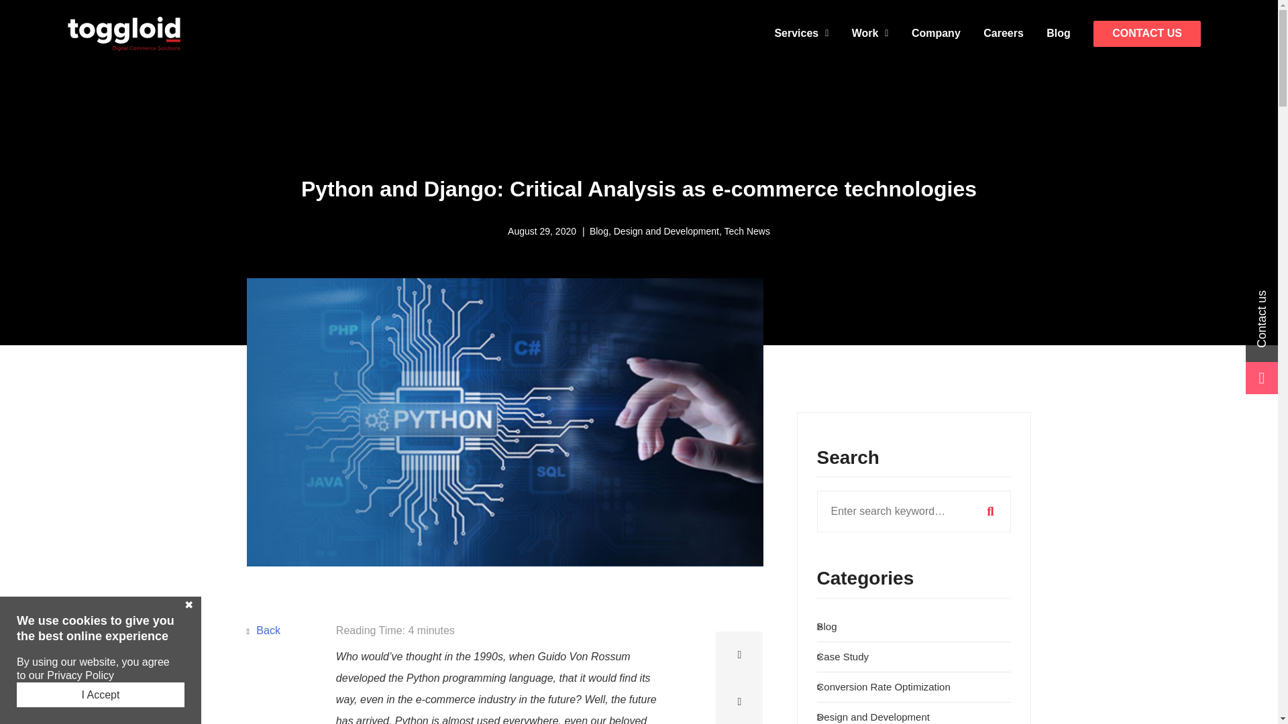 The height and width of the screenshot is (724, 1288). I want to click on Search for:, so click(914, 511).